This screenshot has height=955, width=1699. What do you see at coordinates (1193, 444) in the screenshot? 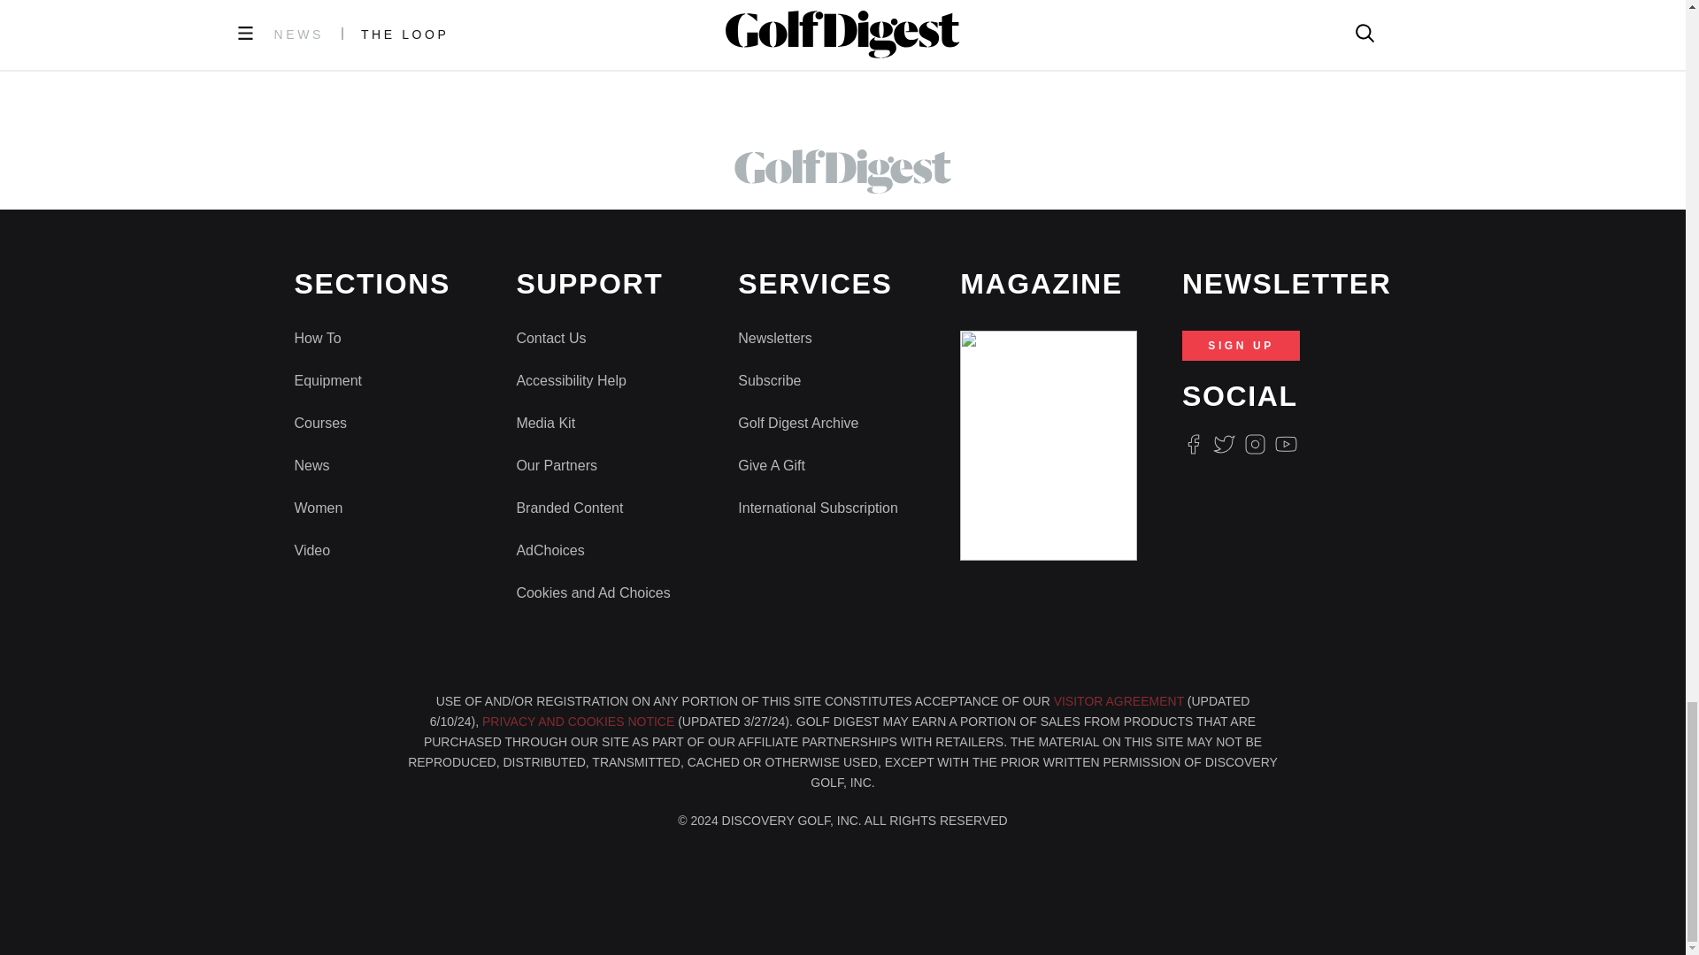
I see `Facebook Logo` at bounding box center [1193, 444].